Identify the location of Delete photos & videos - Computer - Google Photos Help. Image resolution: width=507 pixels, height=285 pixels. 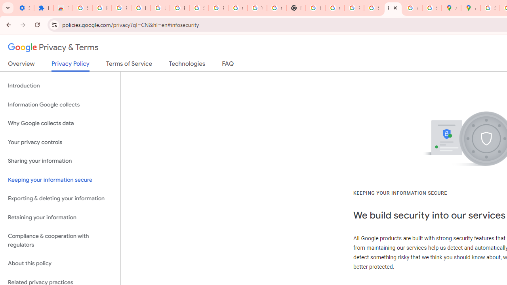
(141, 8).